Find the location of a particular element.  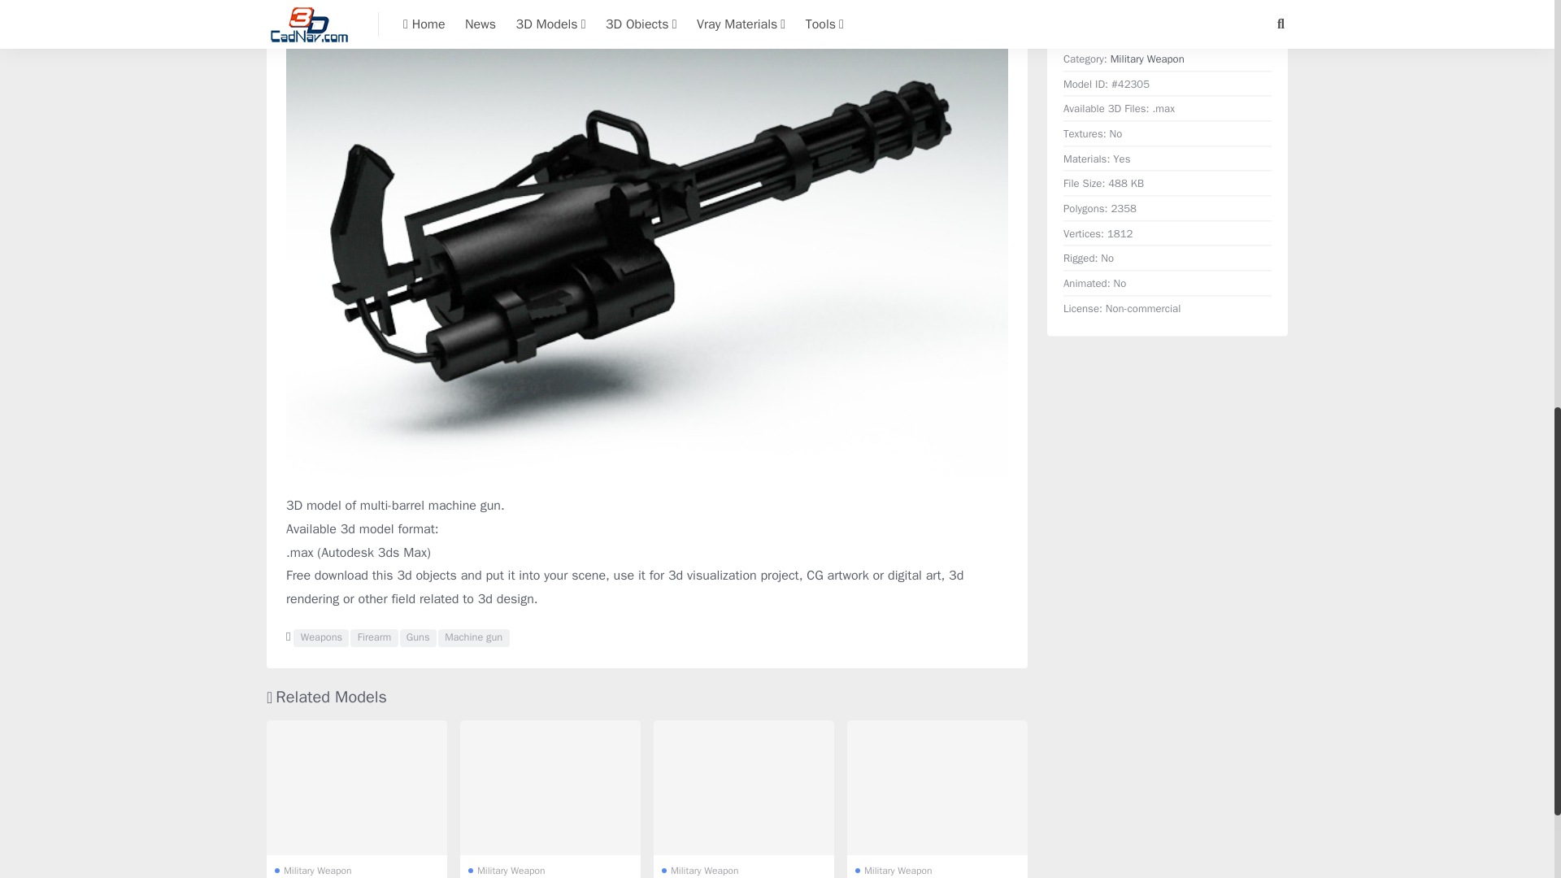

Golden Minigun 3d model download is located at coordinates (550, 788).